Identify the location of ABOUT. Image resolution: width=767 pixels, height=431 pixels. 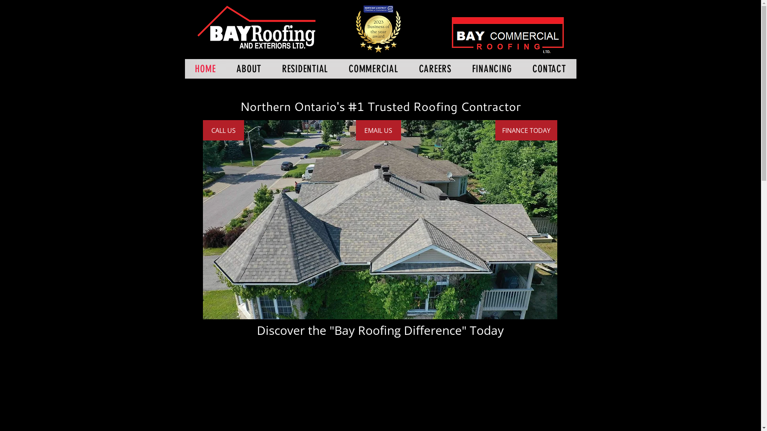
(249, 69).